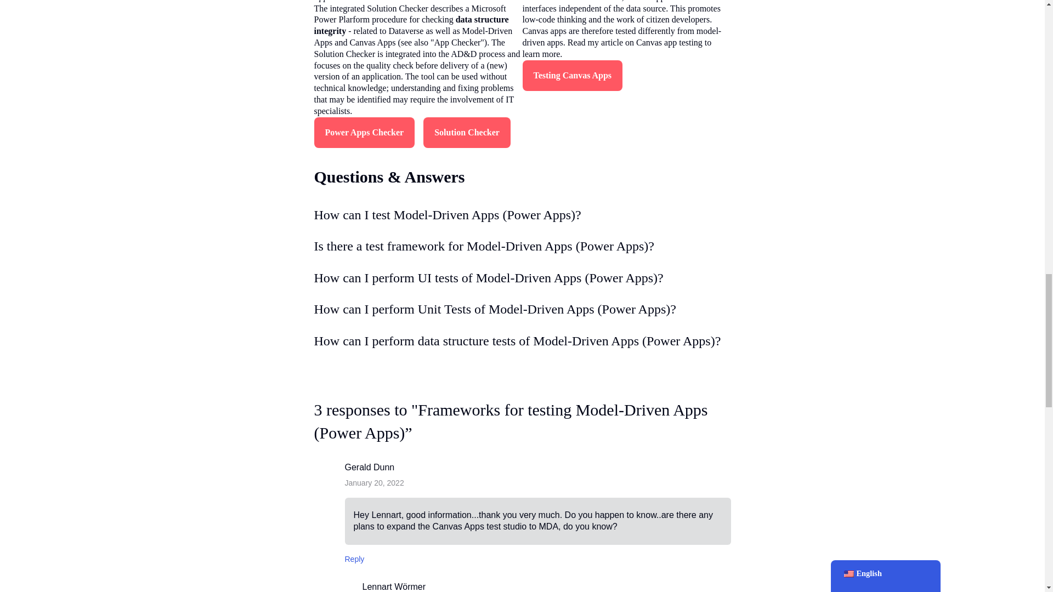 This screenshot has height=592, width=1053. What do you see at coordinates (354, 559) in the screenshot?
I see `Reply` at bounding box center [354, 559].